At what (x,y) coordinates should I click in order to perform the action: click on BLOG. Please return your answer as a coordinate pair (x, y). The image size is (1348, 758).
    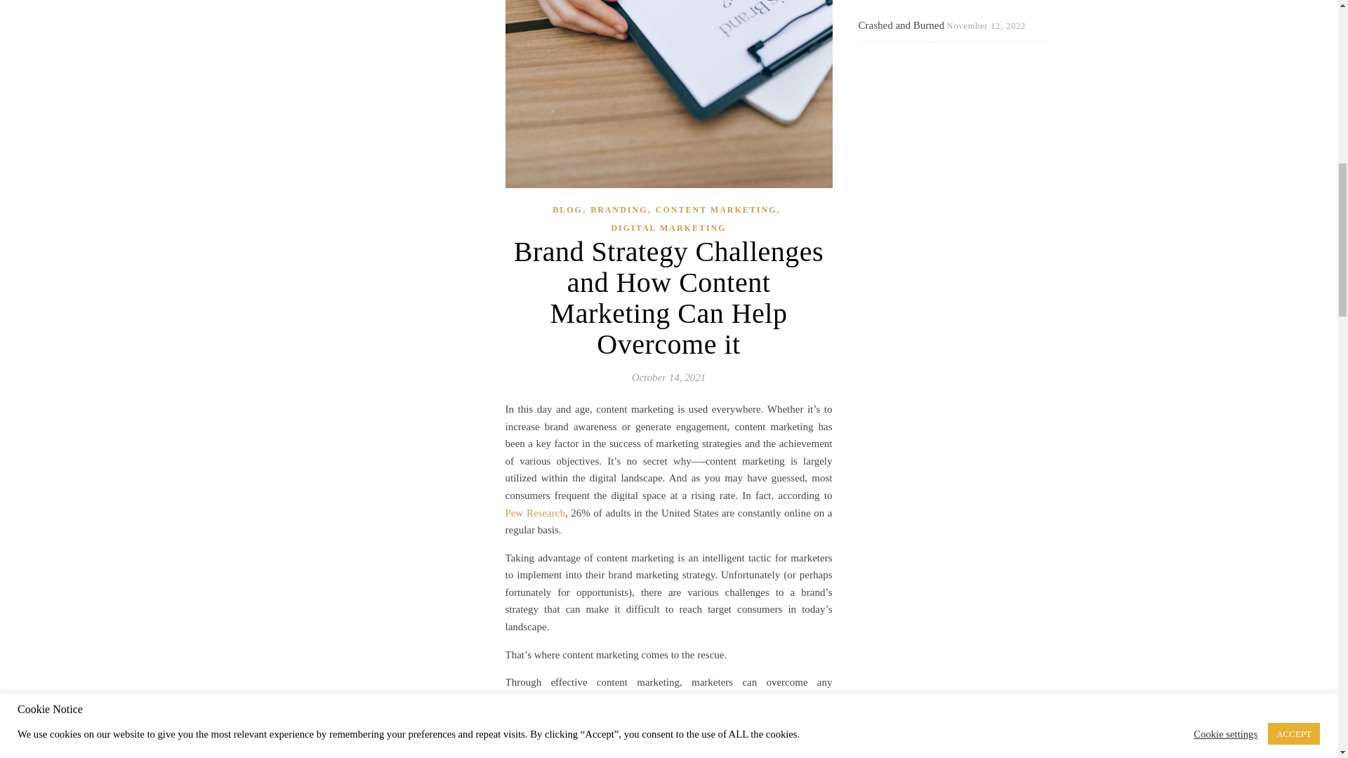
    Looking at the image, I should click on (567, 211).